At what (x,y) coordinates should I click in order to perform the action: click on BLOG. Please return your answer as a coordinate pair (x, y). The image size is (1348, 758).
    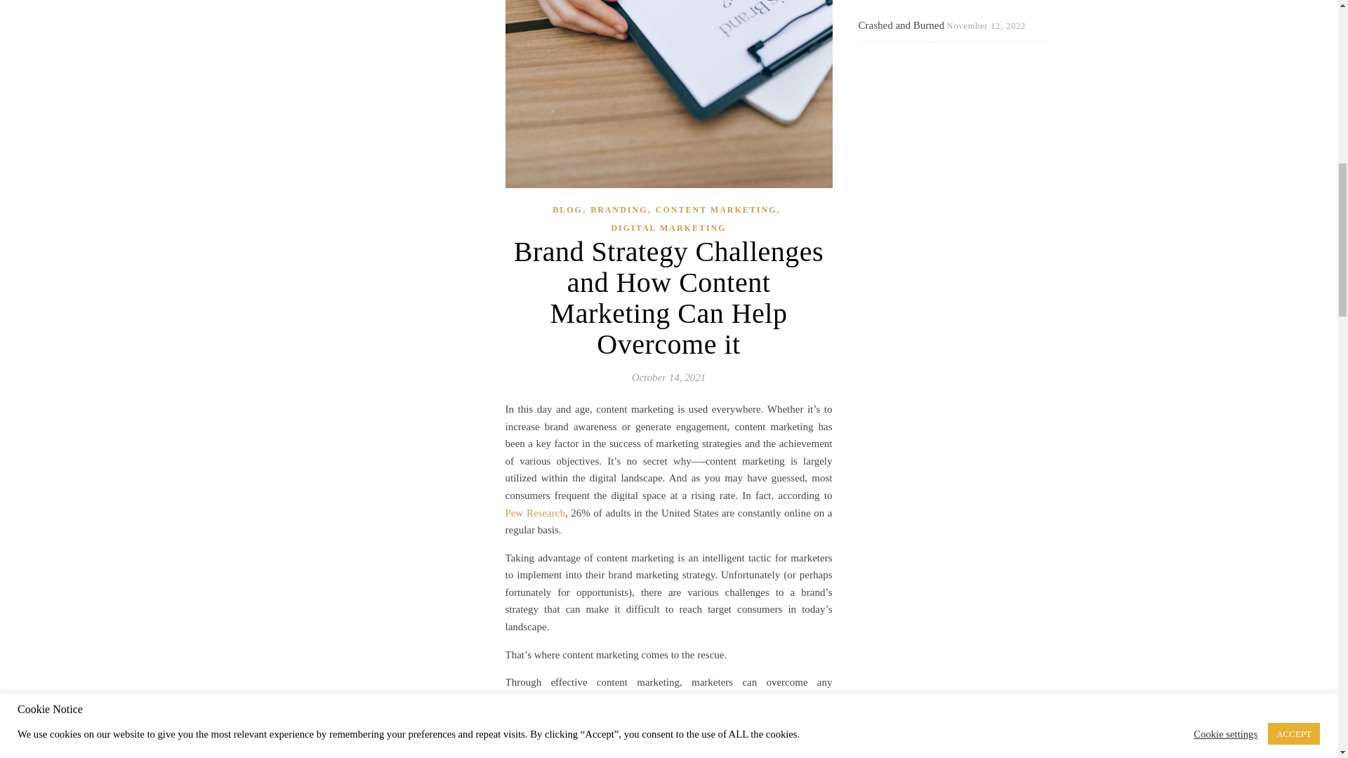
    Looking at the image, I should click on (567, 211).